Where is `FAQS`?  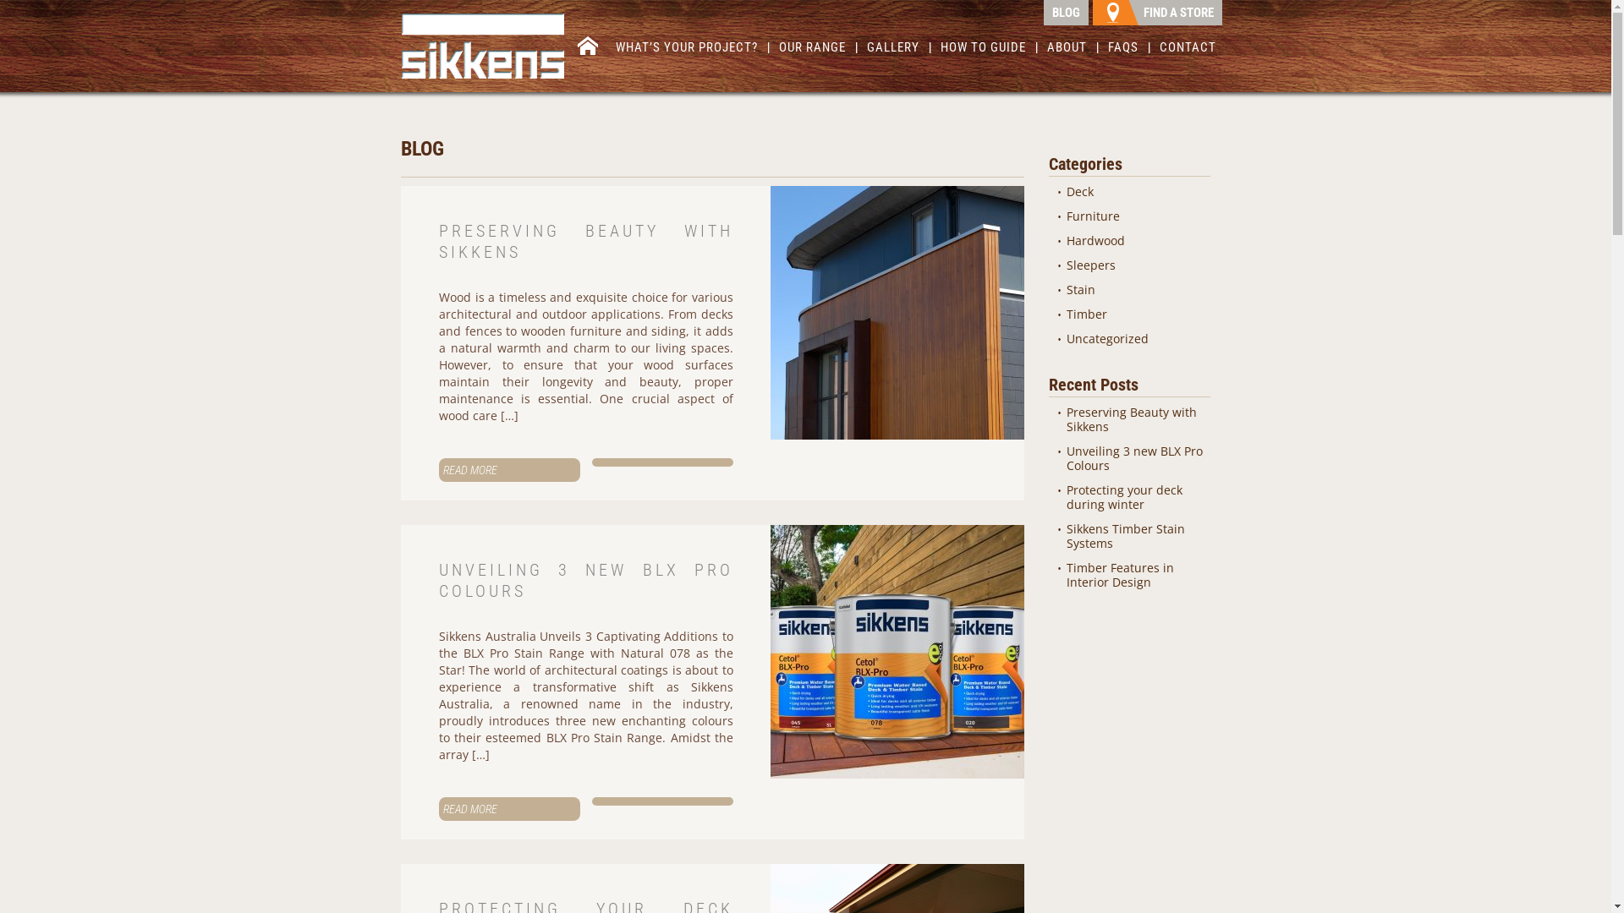 FAQS is located at coordinates (1123, 52).